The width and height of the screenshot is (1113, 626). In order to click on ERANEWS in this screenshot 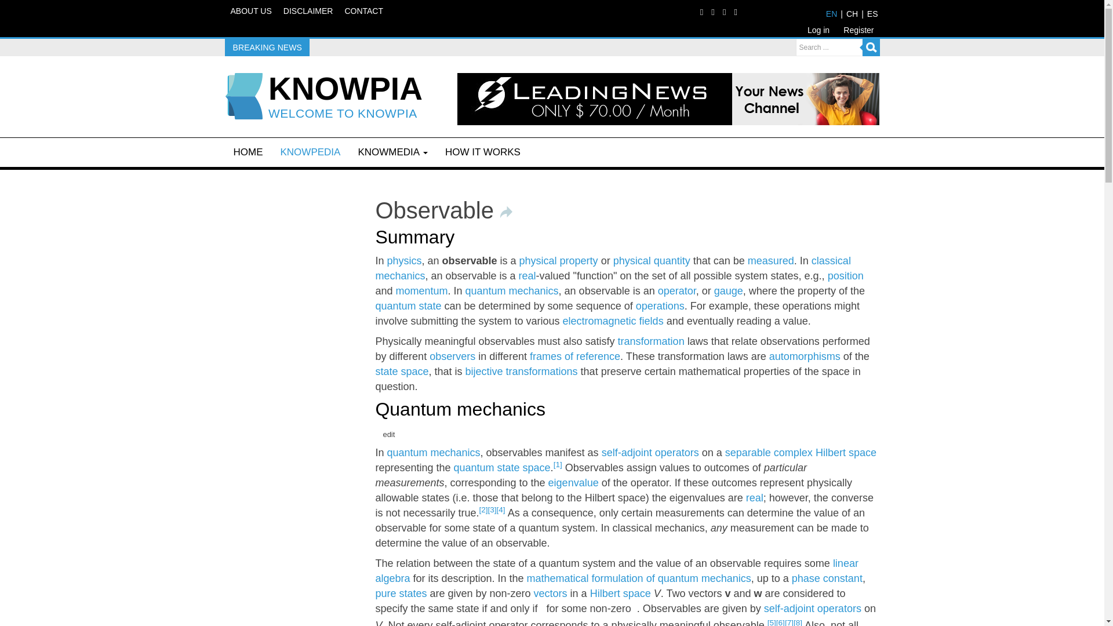, I will do `click(345, 89)`.